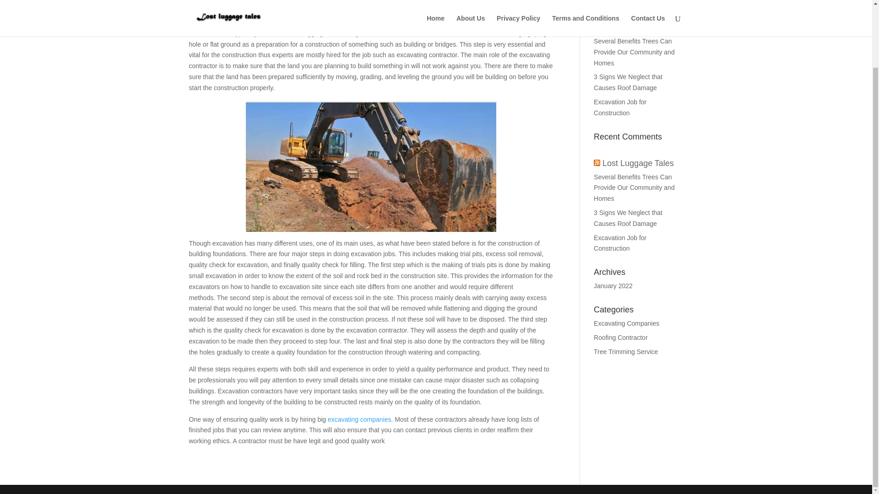 This screenshot has height=494, width=879. What do you see at coordinates (638, 163) in the screenshot?
I see `Lost Luggage Tales` at bounding box center [638, 163].